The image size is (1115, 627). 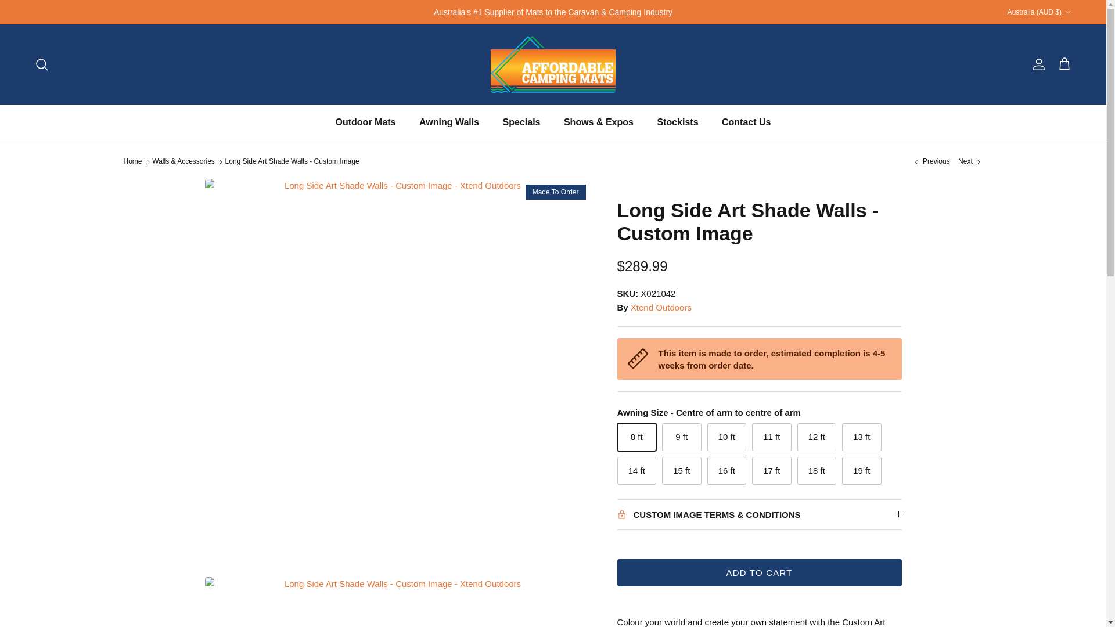 What do you see at coordinates (449, 122) in the screenshot?
I see `Awning Walls` at bounding box center [449, 122].